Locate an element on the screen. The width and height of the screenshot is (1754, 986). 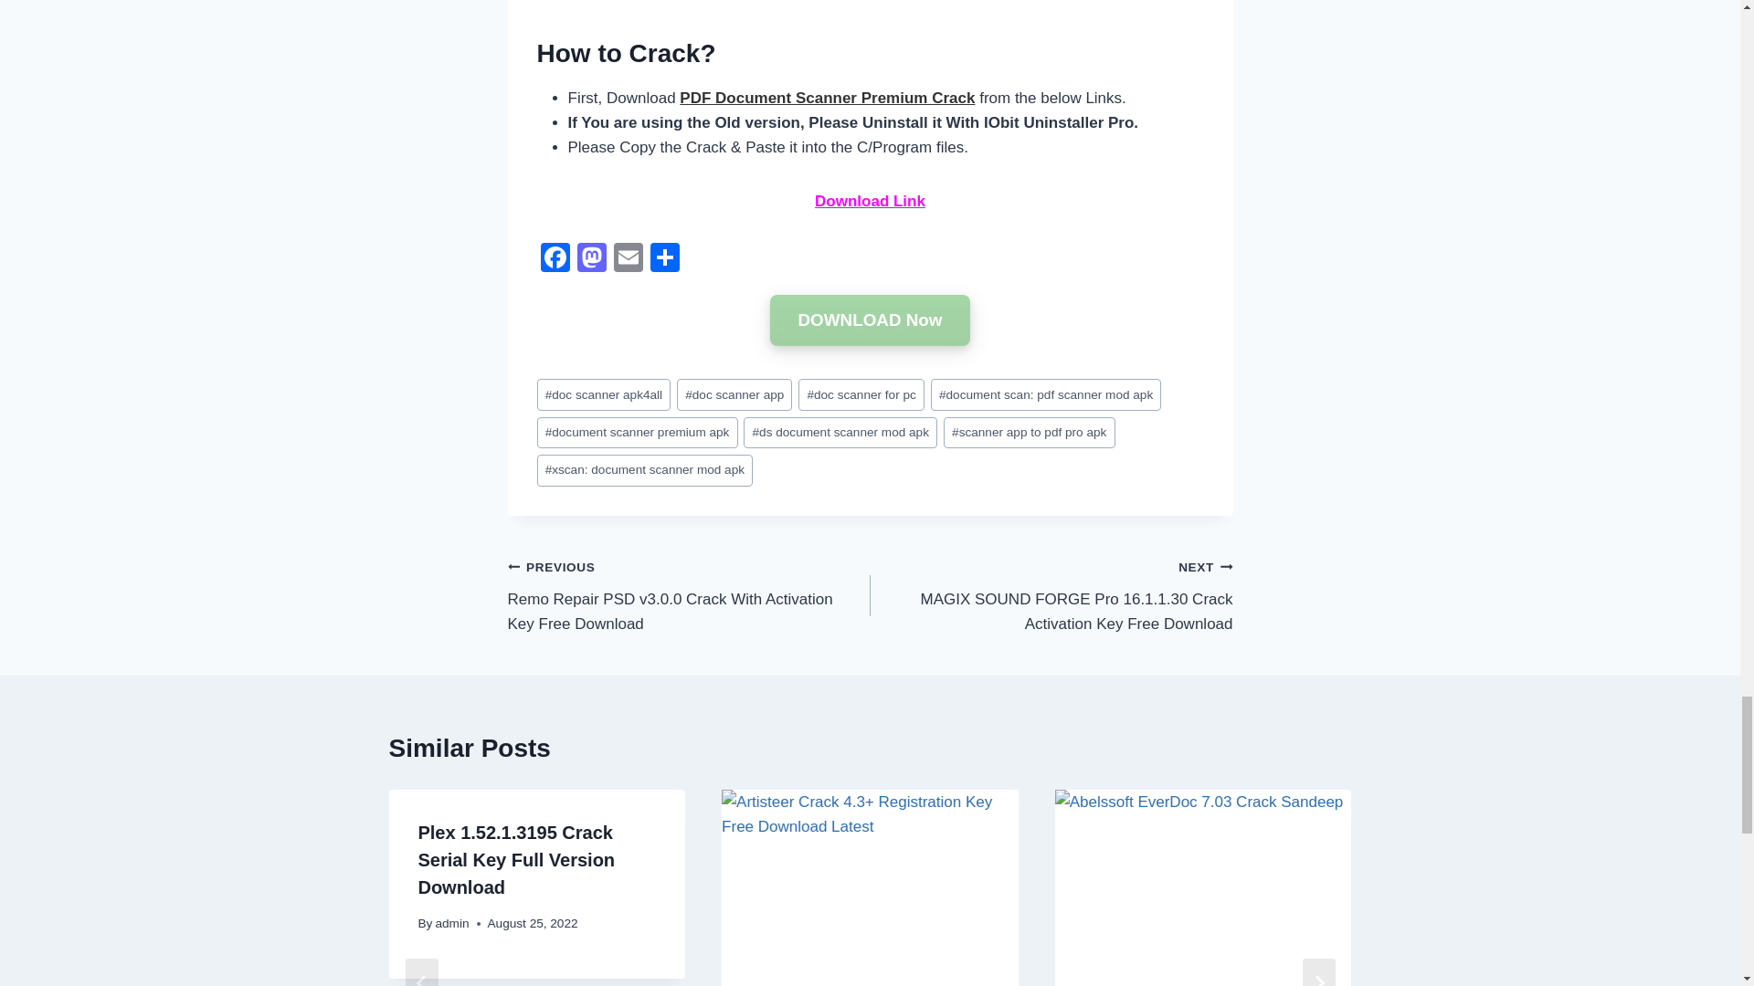
doc scanner apk4all is located at coordinates (604, 394).